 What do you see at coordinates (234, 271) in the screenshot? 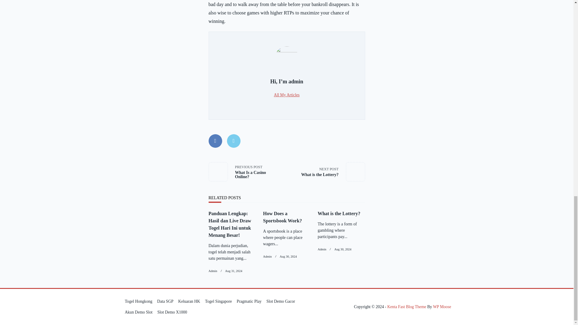
I see `What is the Lottery?` at bounding box center [234, 271].